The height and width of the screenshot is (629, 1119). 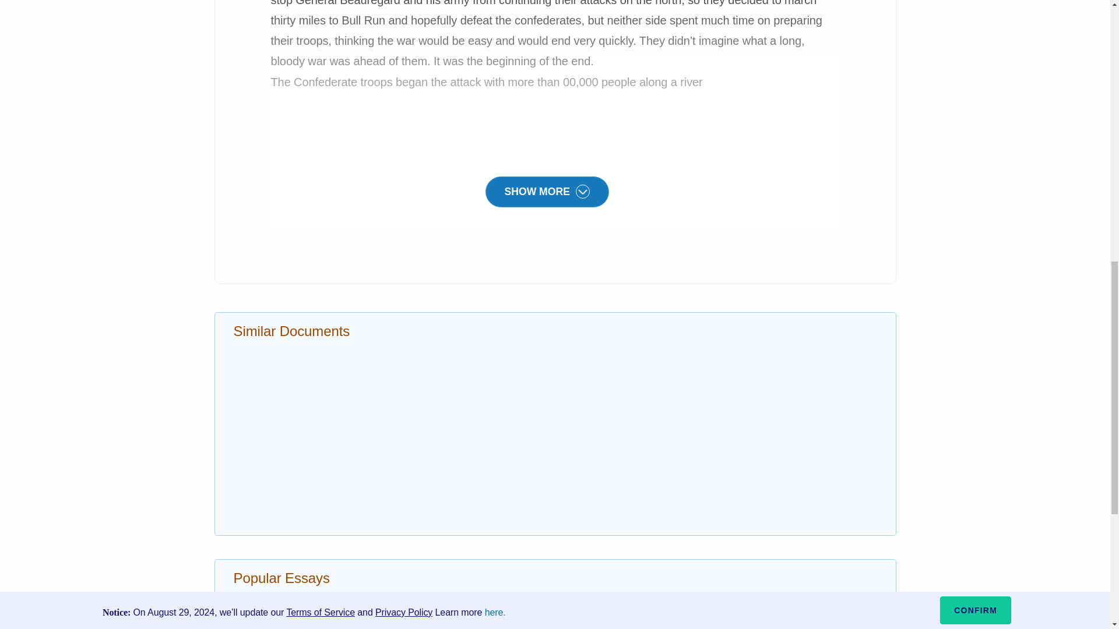 What do you see at coordinates (586, 600) in the screenshot?
I see `Blahed Essay` at bounding box center [586, 600].